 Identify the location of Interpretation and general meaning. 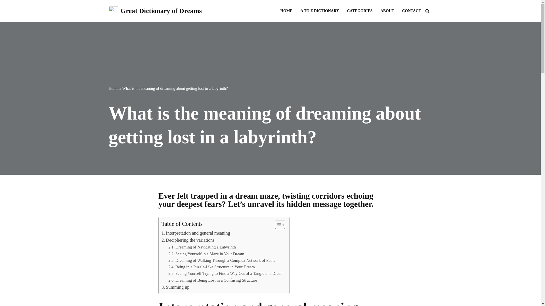
(196, 233).